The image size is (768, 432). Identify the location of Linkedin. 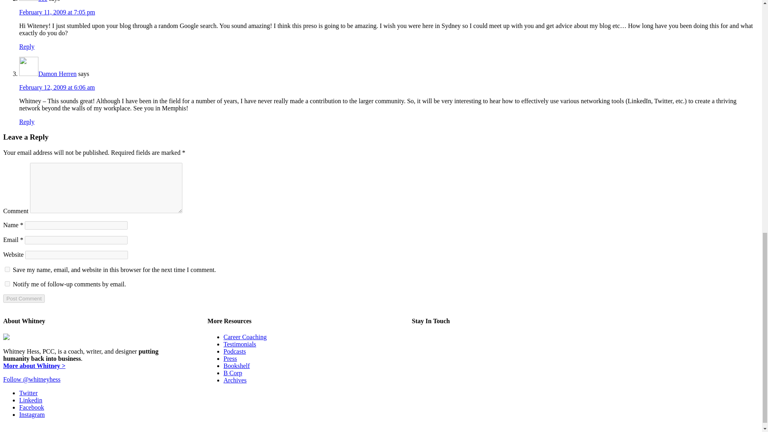
(30, 400).